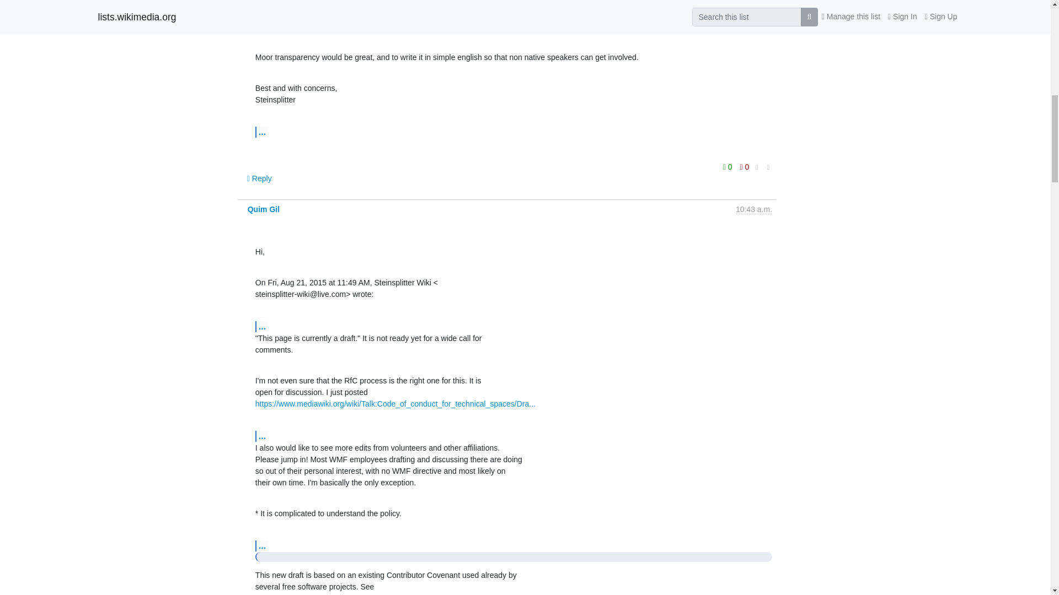 The width and height of the screenshot is (1059, 595). I want to click on You must be logged-in to vote., so click(745, 167).